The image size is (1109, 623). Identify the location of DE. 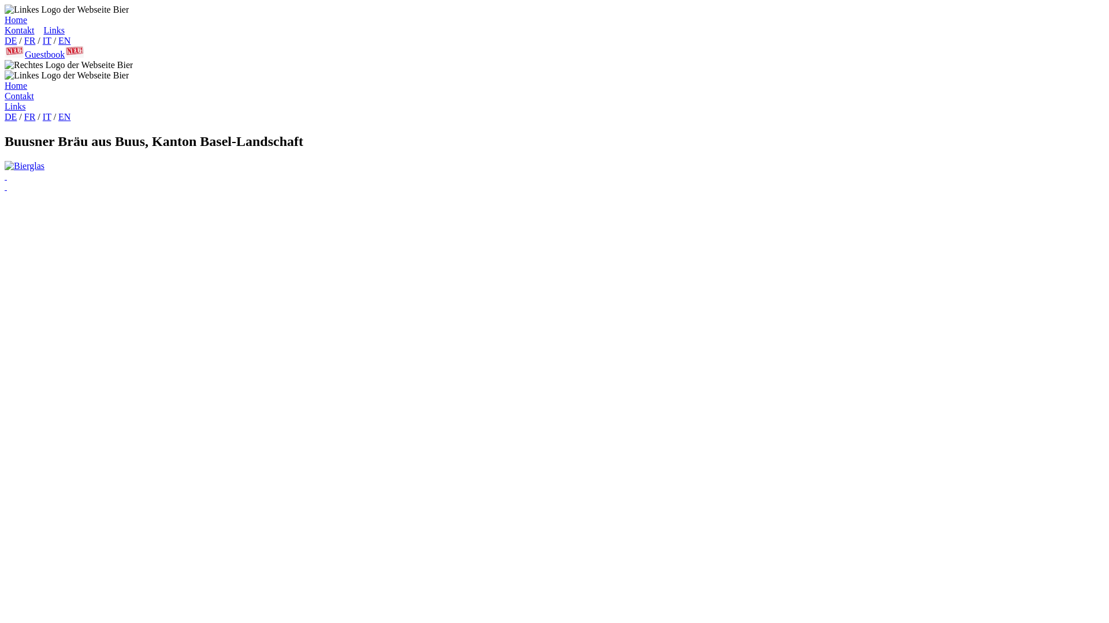
(10, 117).